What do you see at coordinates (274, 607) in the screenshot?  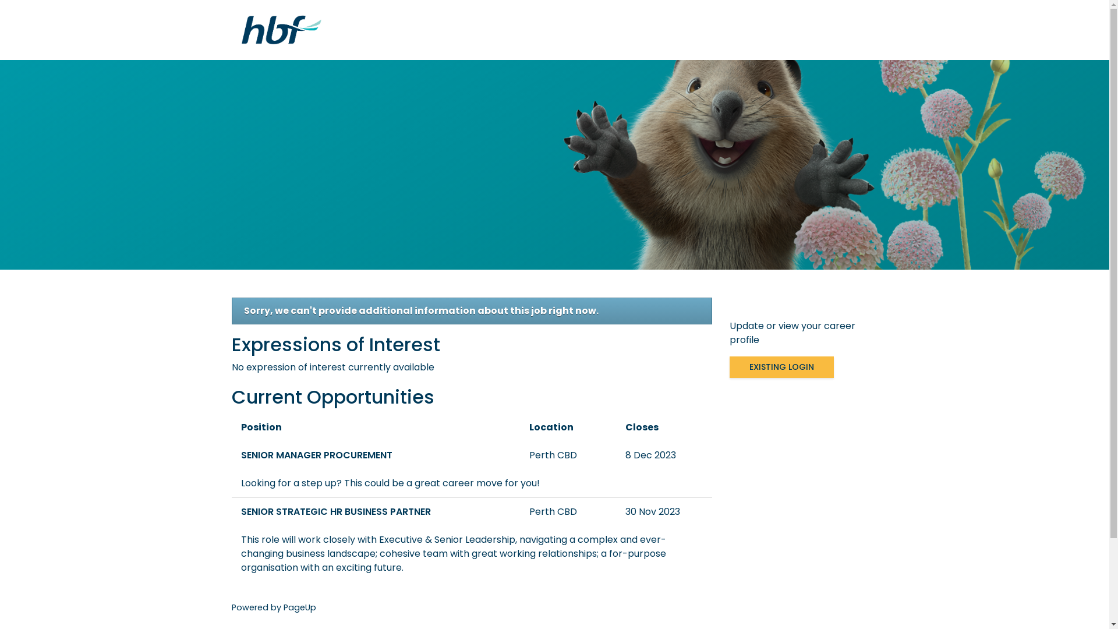 I see `Powered by PageUp` at bounding box center [274, 607].